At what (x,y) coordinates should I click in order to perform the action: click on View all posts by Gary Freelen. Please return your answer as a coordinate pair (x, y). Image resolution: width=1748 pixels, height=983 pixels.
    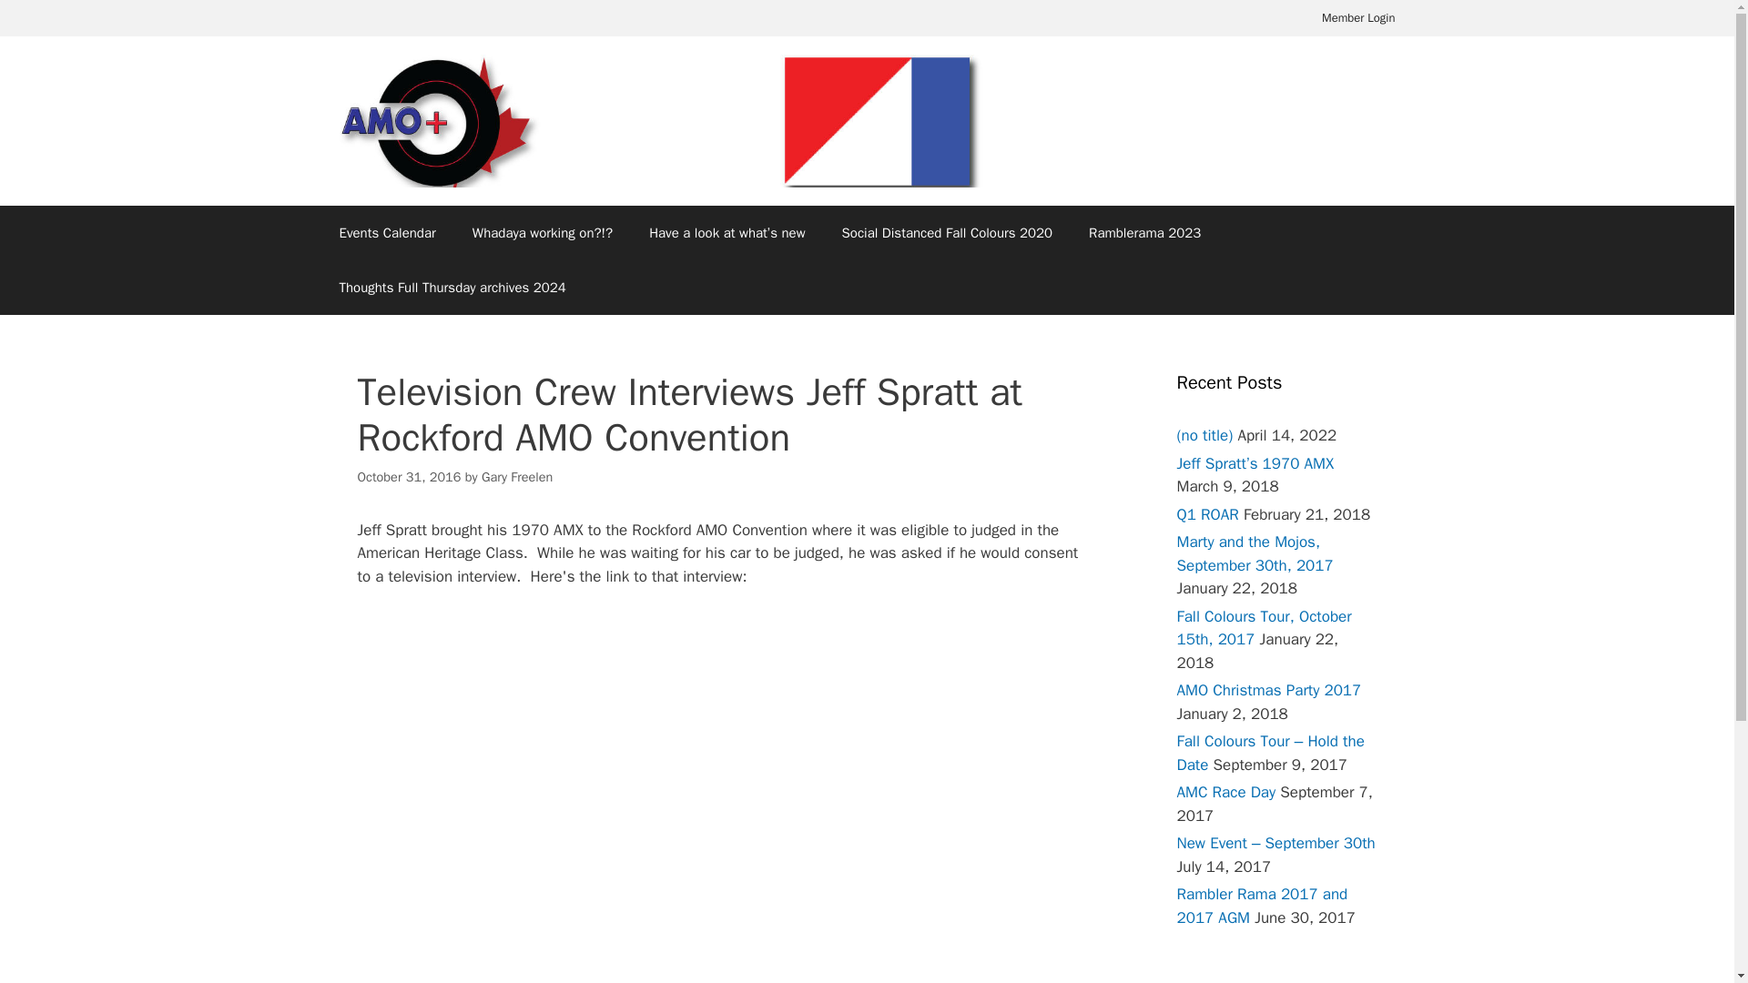
    Looking at the image, I should click on (517, 477).